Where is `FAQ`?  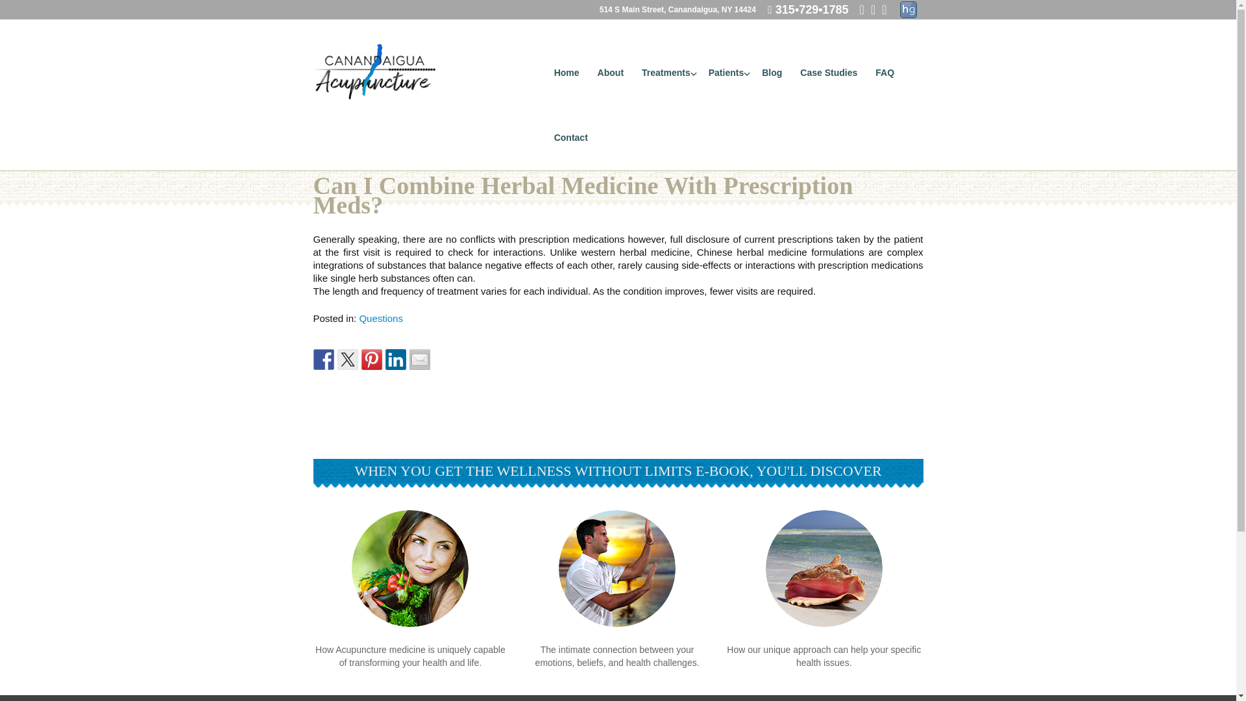 FAQ is located at coordinates (885, 73).